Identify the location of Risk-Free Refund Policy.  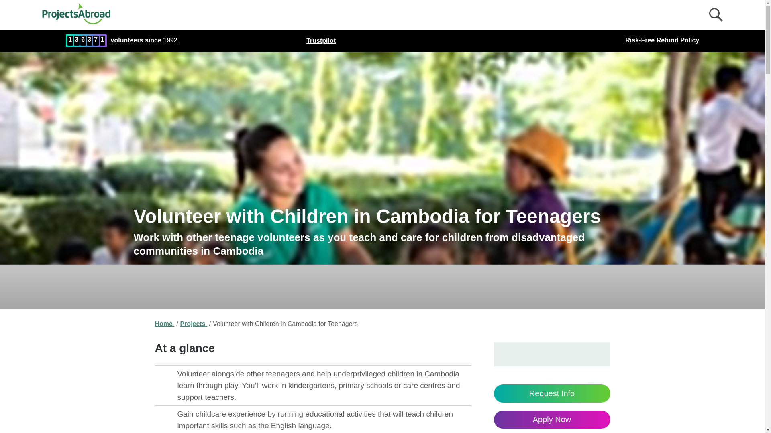
(662, 40).